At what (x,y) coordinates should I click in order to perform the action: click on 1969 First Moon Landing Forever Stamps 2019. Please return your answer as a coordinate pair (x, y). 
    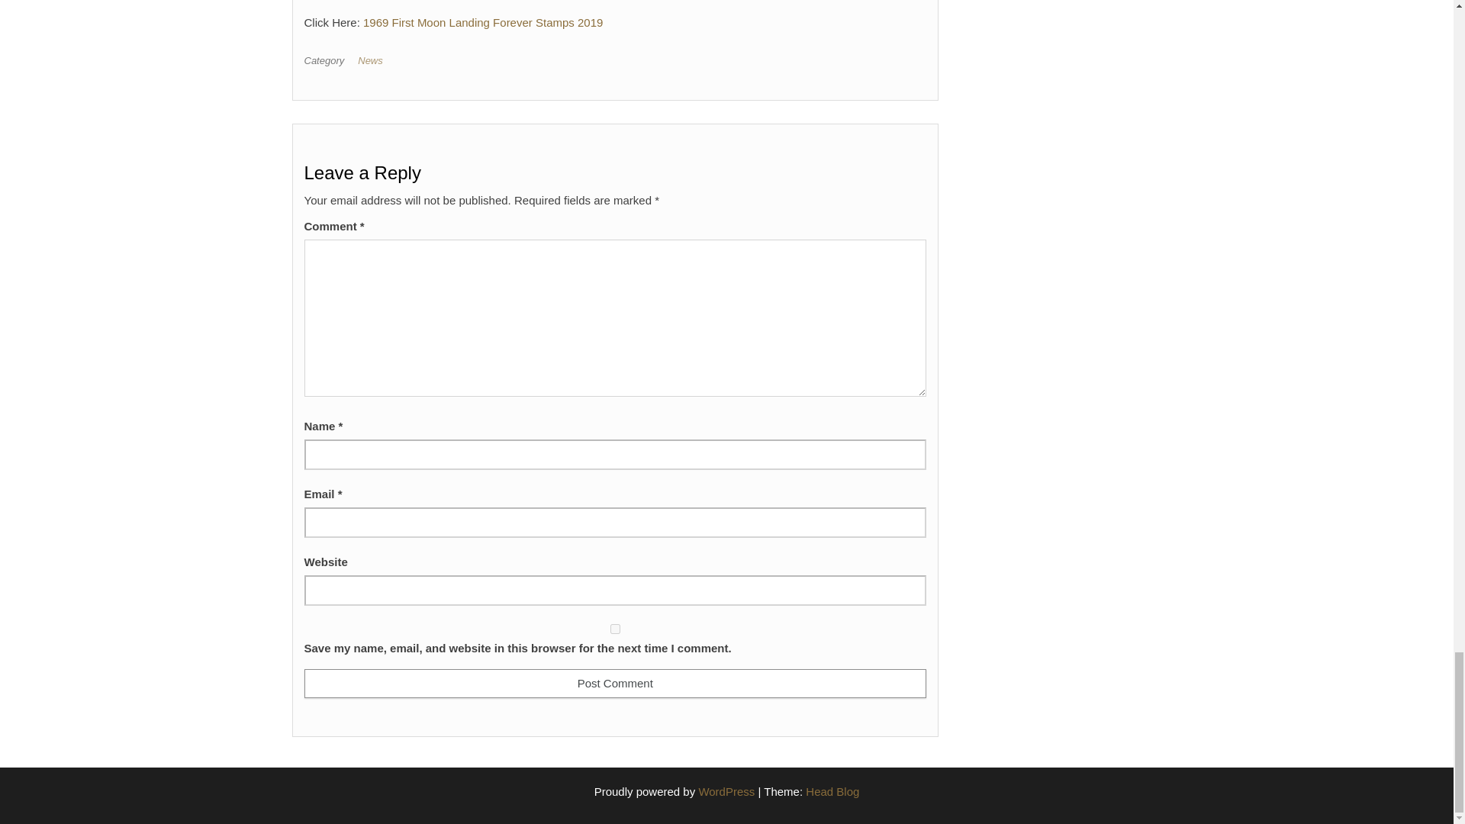
    Looking at the image, I should click on (482, 21).